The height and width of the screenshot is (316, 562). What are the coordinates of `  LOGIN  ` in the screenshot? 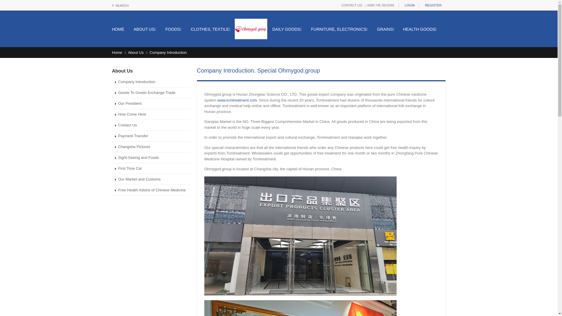 It's located at (409, 5).